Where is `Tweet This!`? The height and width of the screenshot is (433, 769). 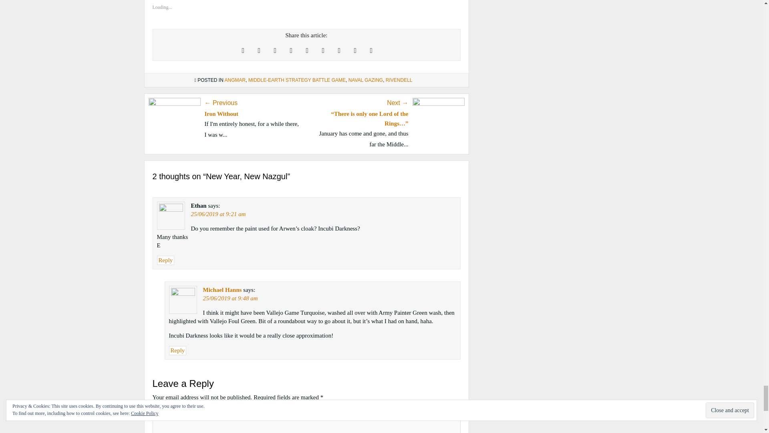
Tweet This! is located at coordinates (243, 51).